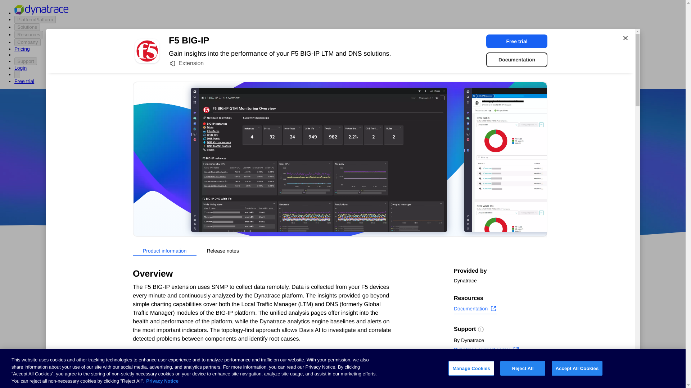 The image size is (691, 388). What do you see at coordinates (429, 198) in the screenshot?
I see `Open source` at bounding box center [429, 198].